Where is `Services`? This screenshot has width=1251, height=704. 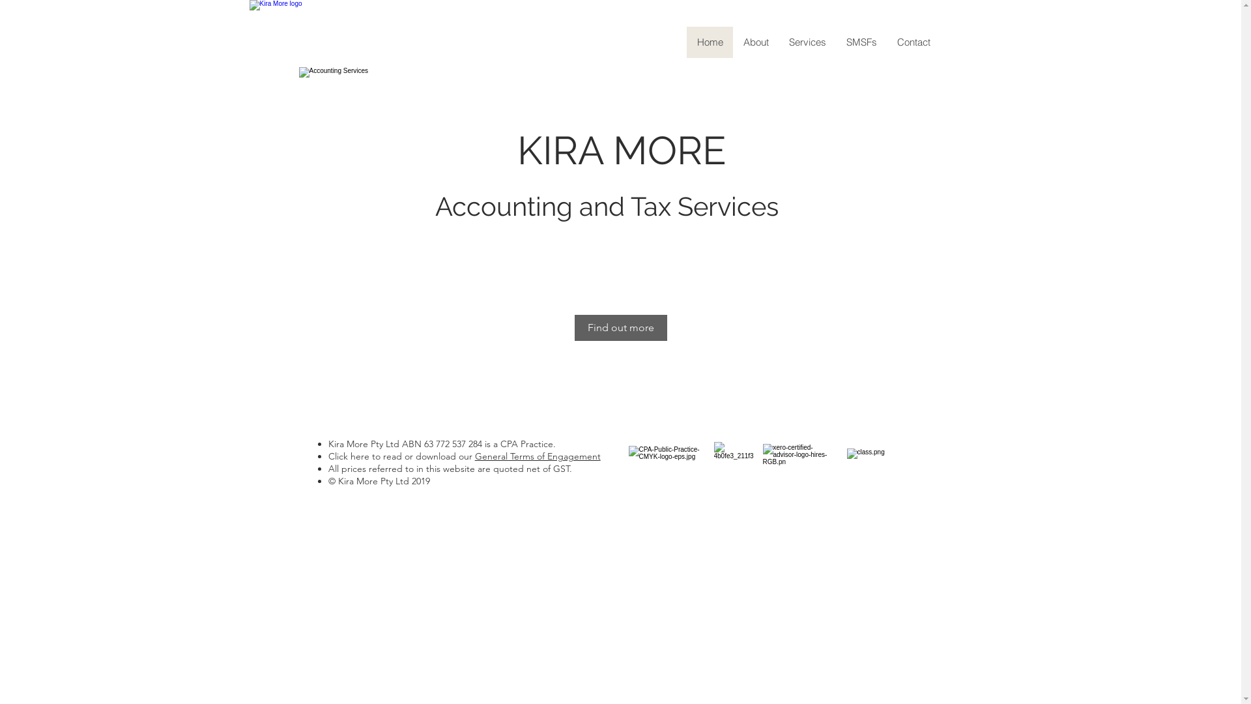
Services is located at coordinates (807, 42).